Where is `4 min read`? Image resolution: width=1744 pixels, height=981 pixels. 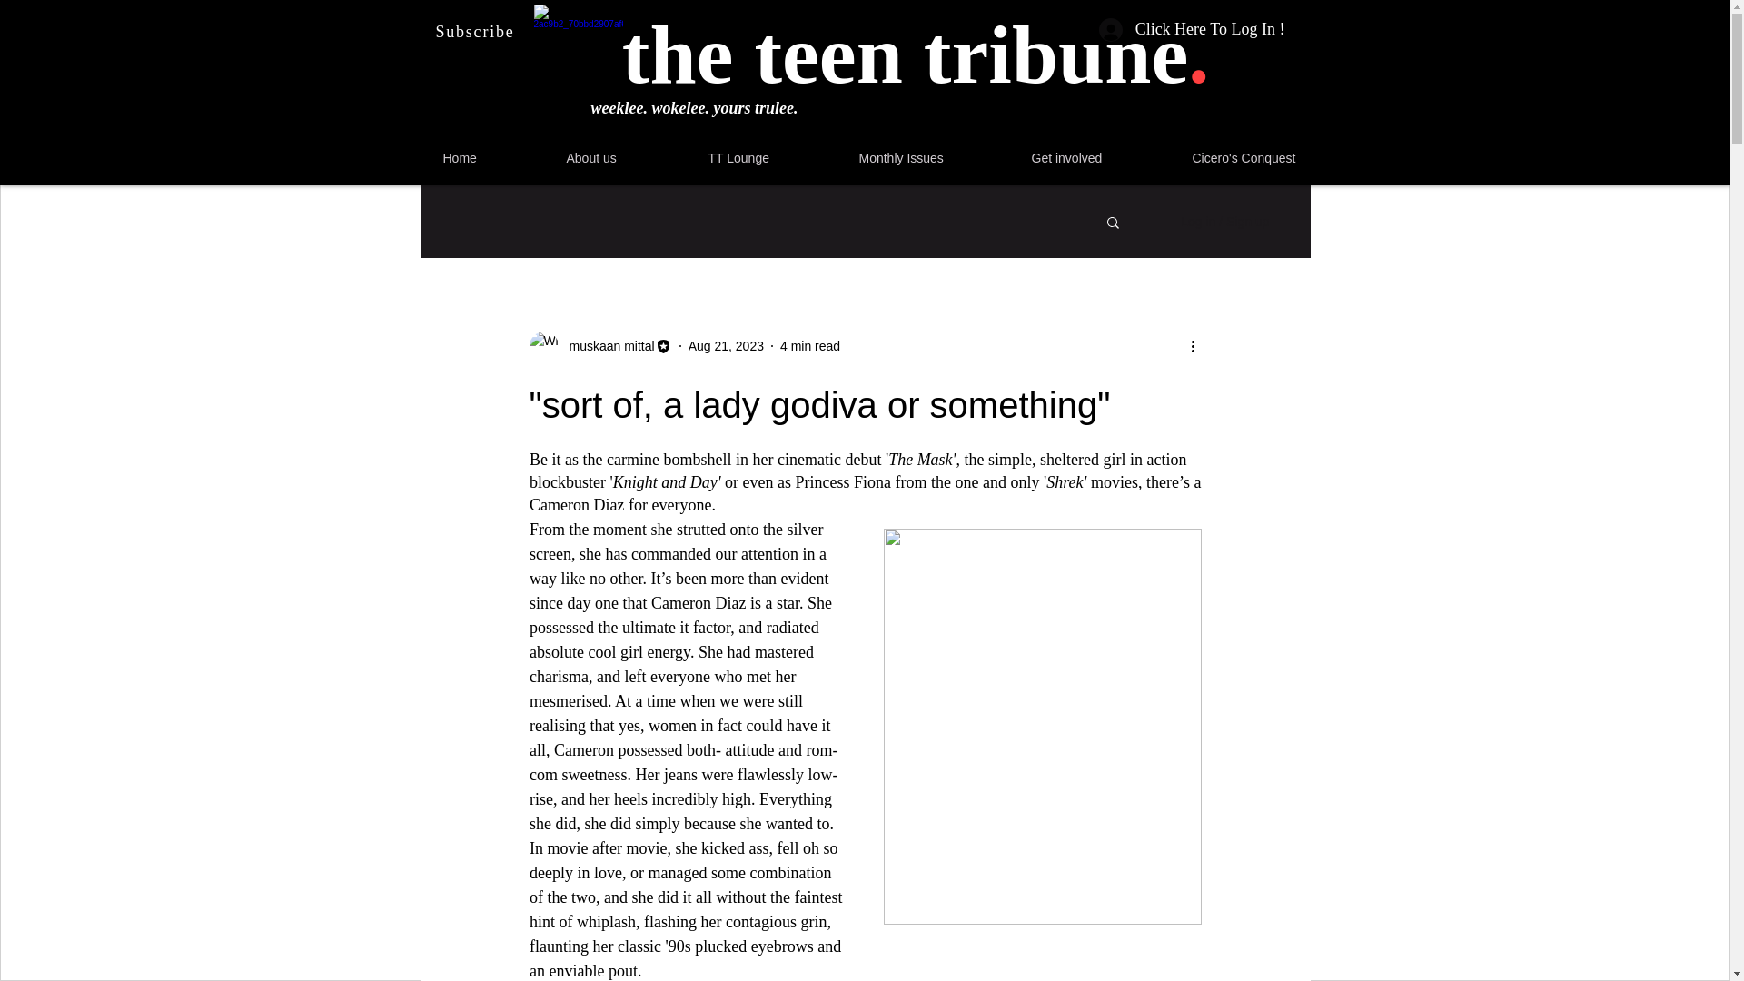 4 min read is located at coordinates (810, 344).